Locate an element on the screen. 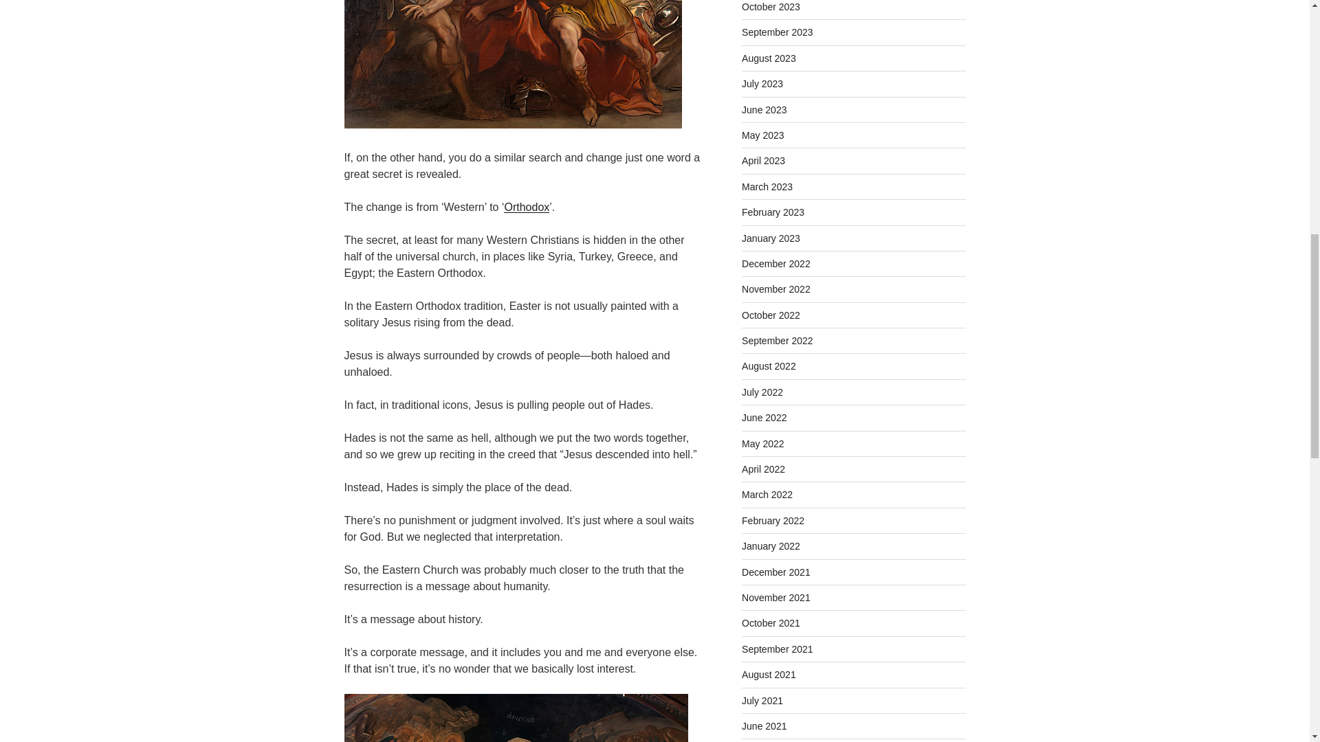 The image size is (1320, 742). October 2023 is located at coordinates (771, 7).